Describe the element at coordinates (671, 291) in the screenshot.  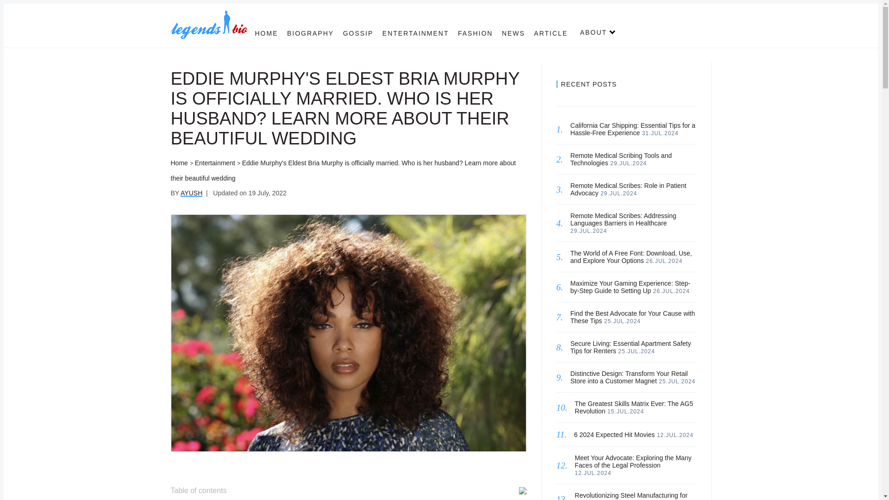
I see `26 July 2024` at that location.